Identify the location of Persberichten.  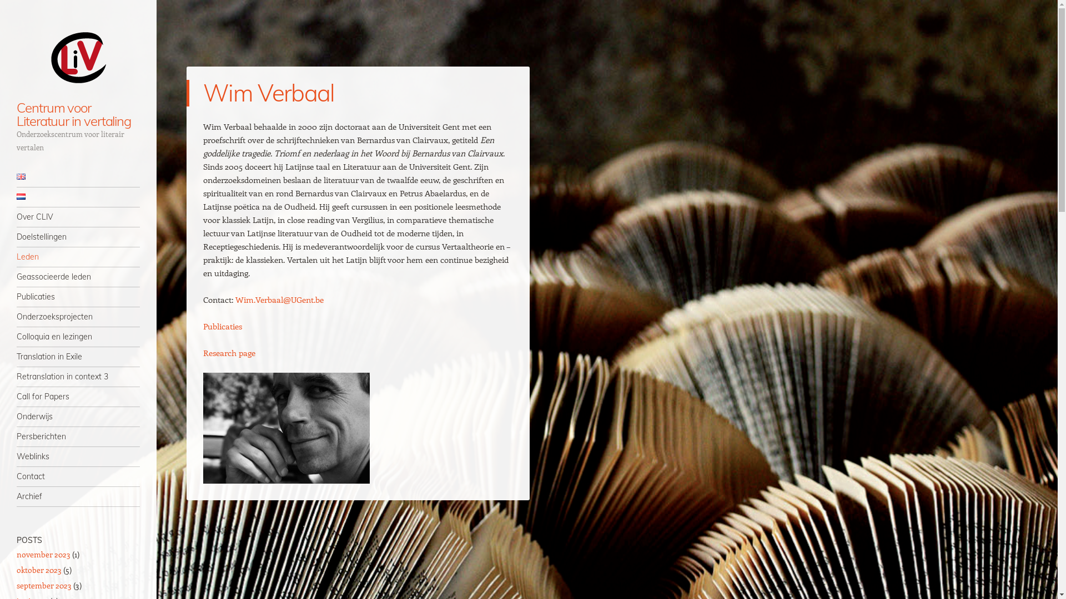
(78, 436).